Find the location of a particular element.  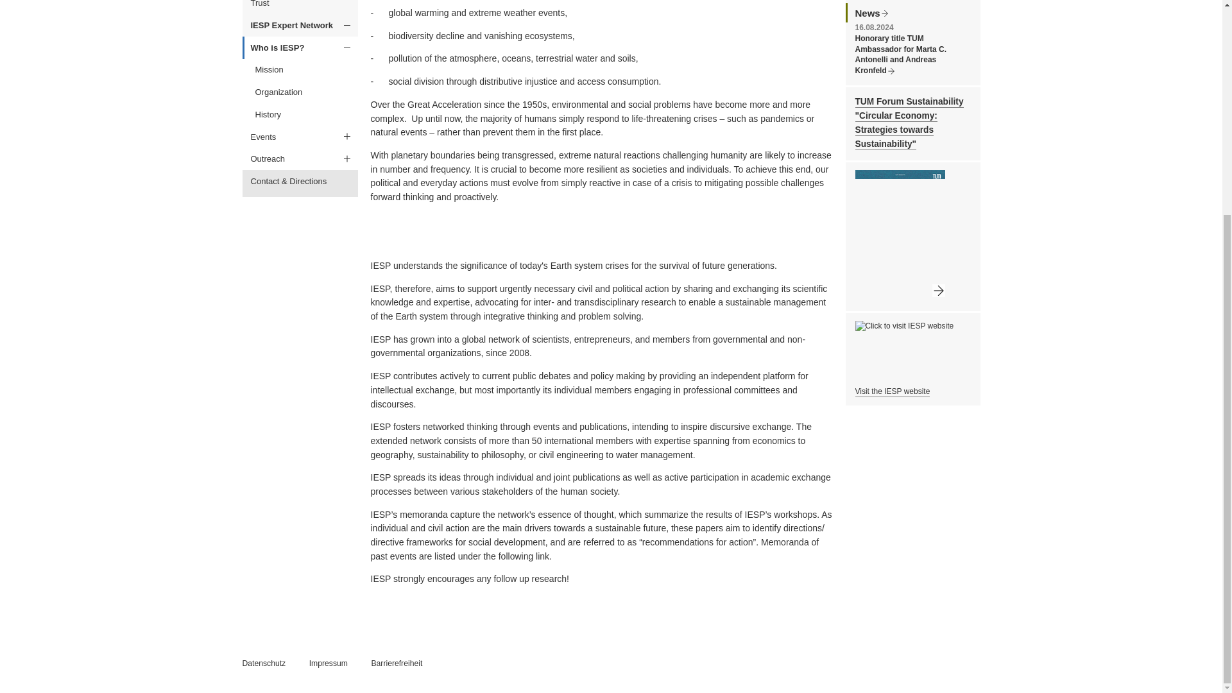

Organization is located at coordinates (302, 92).